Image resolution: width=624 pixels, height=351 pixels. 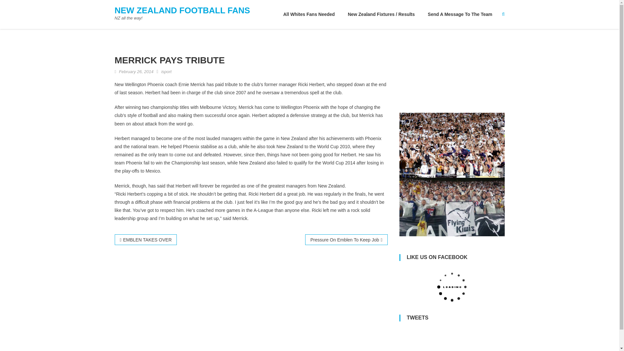 I want to click on EMBLEN TAKES OVER, so click(x=145, y=240).